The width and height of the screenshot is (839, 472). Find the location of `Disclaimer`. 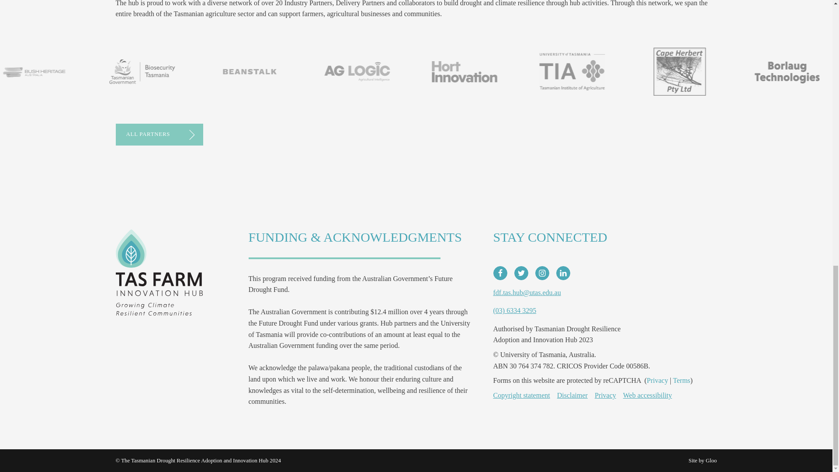

Disclaimer is located at coordinates (572, 396).